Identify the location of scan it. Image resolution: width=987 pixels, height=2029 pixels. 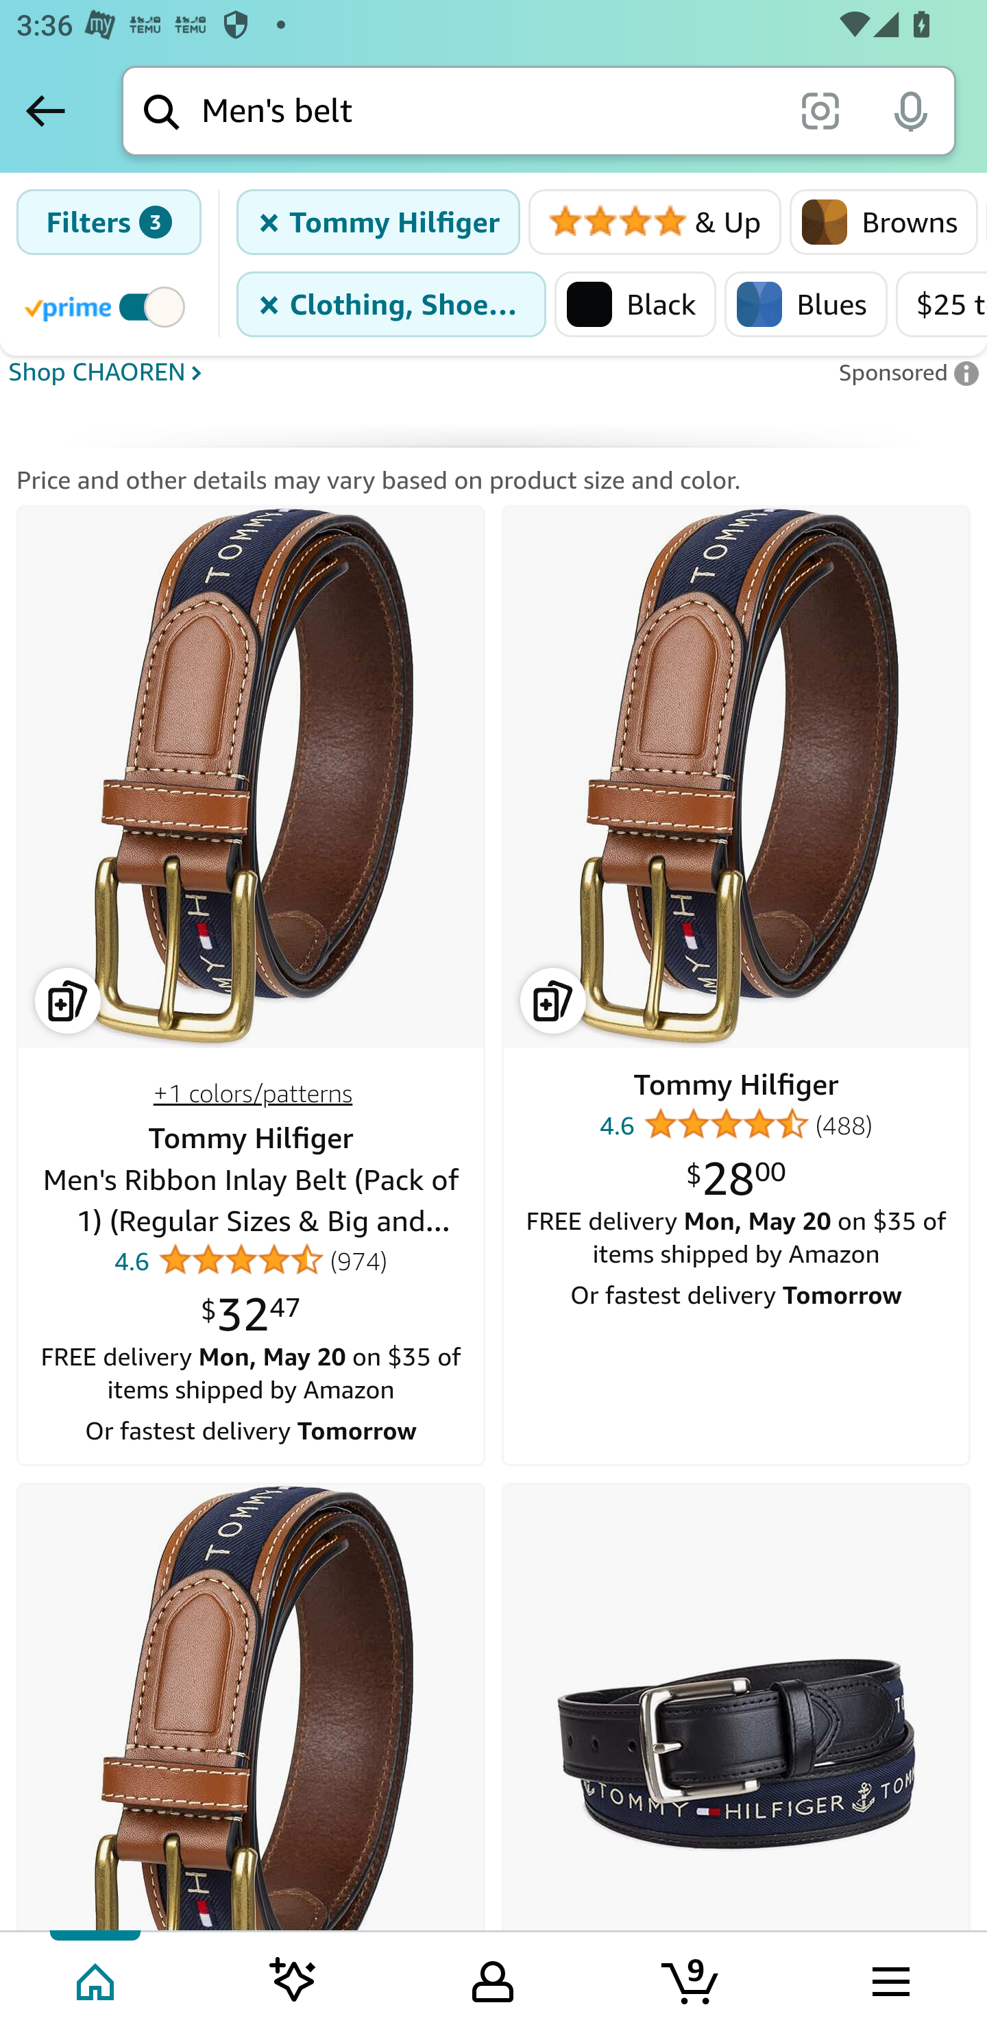
(820, 110).